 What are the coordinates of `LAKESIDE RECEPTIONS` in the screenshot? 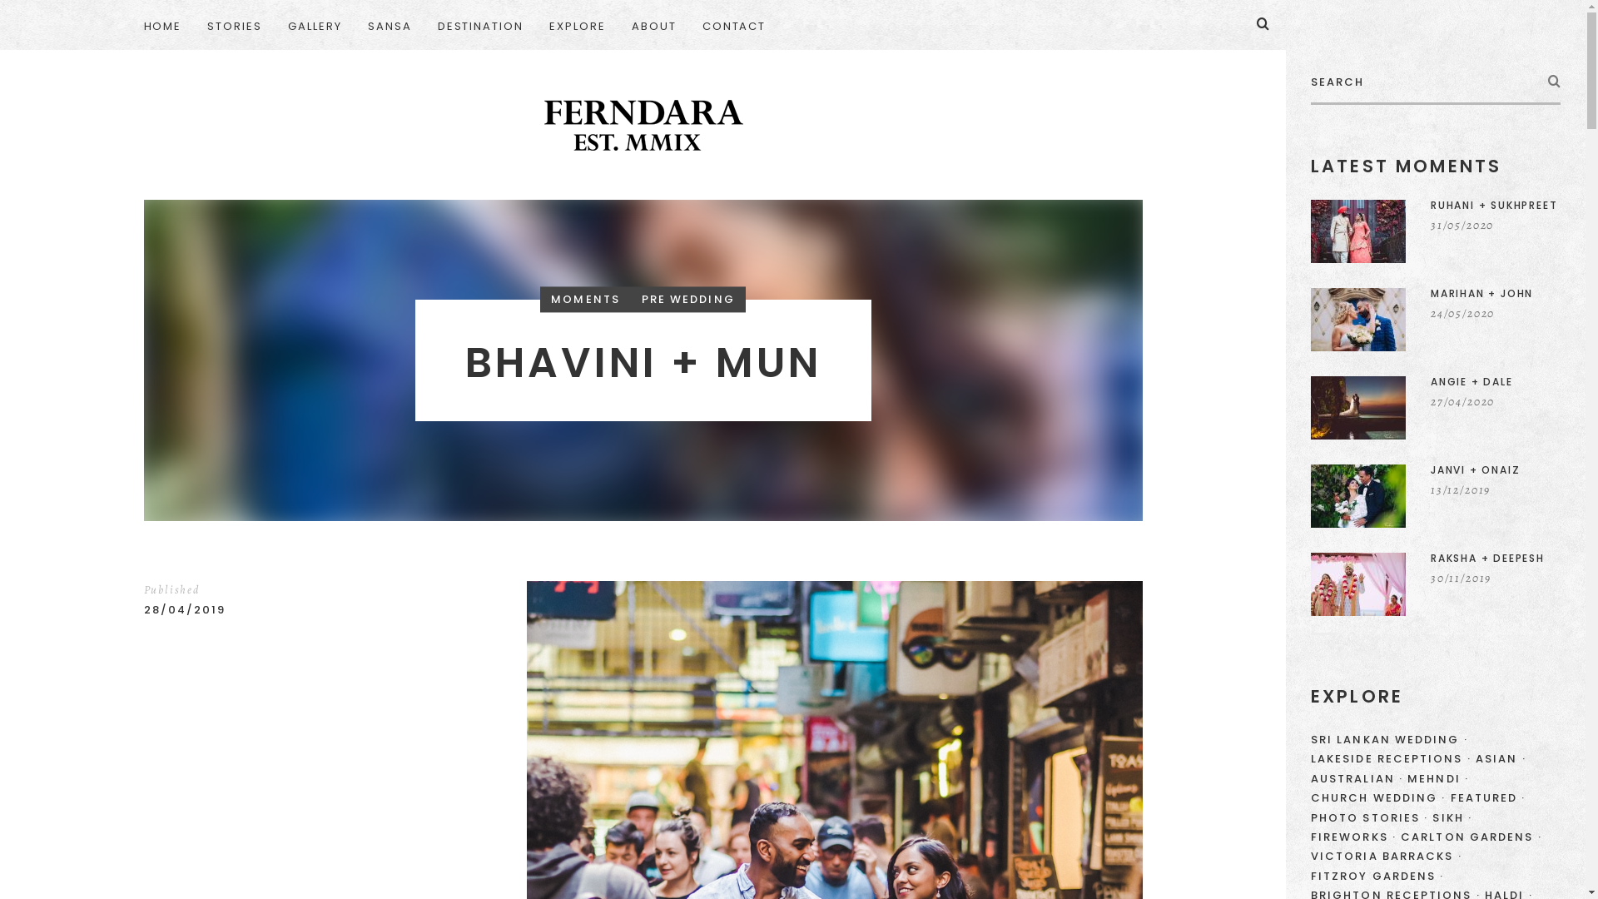 It's located at (1392, 759).